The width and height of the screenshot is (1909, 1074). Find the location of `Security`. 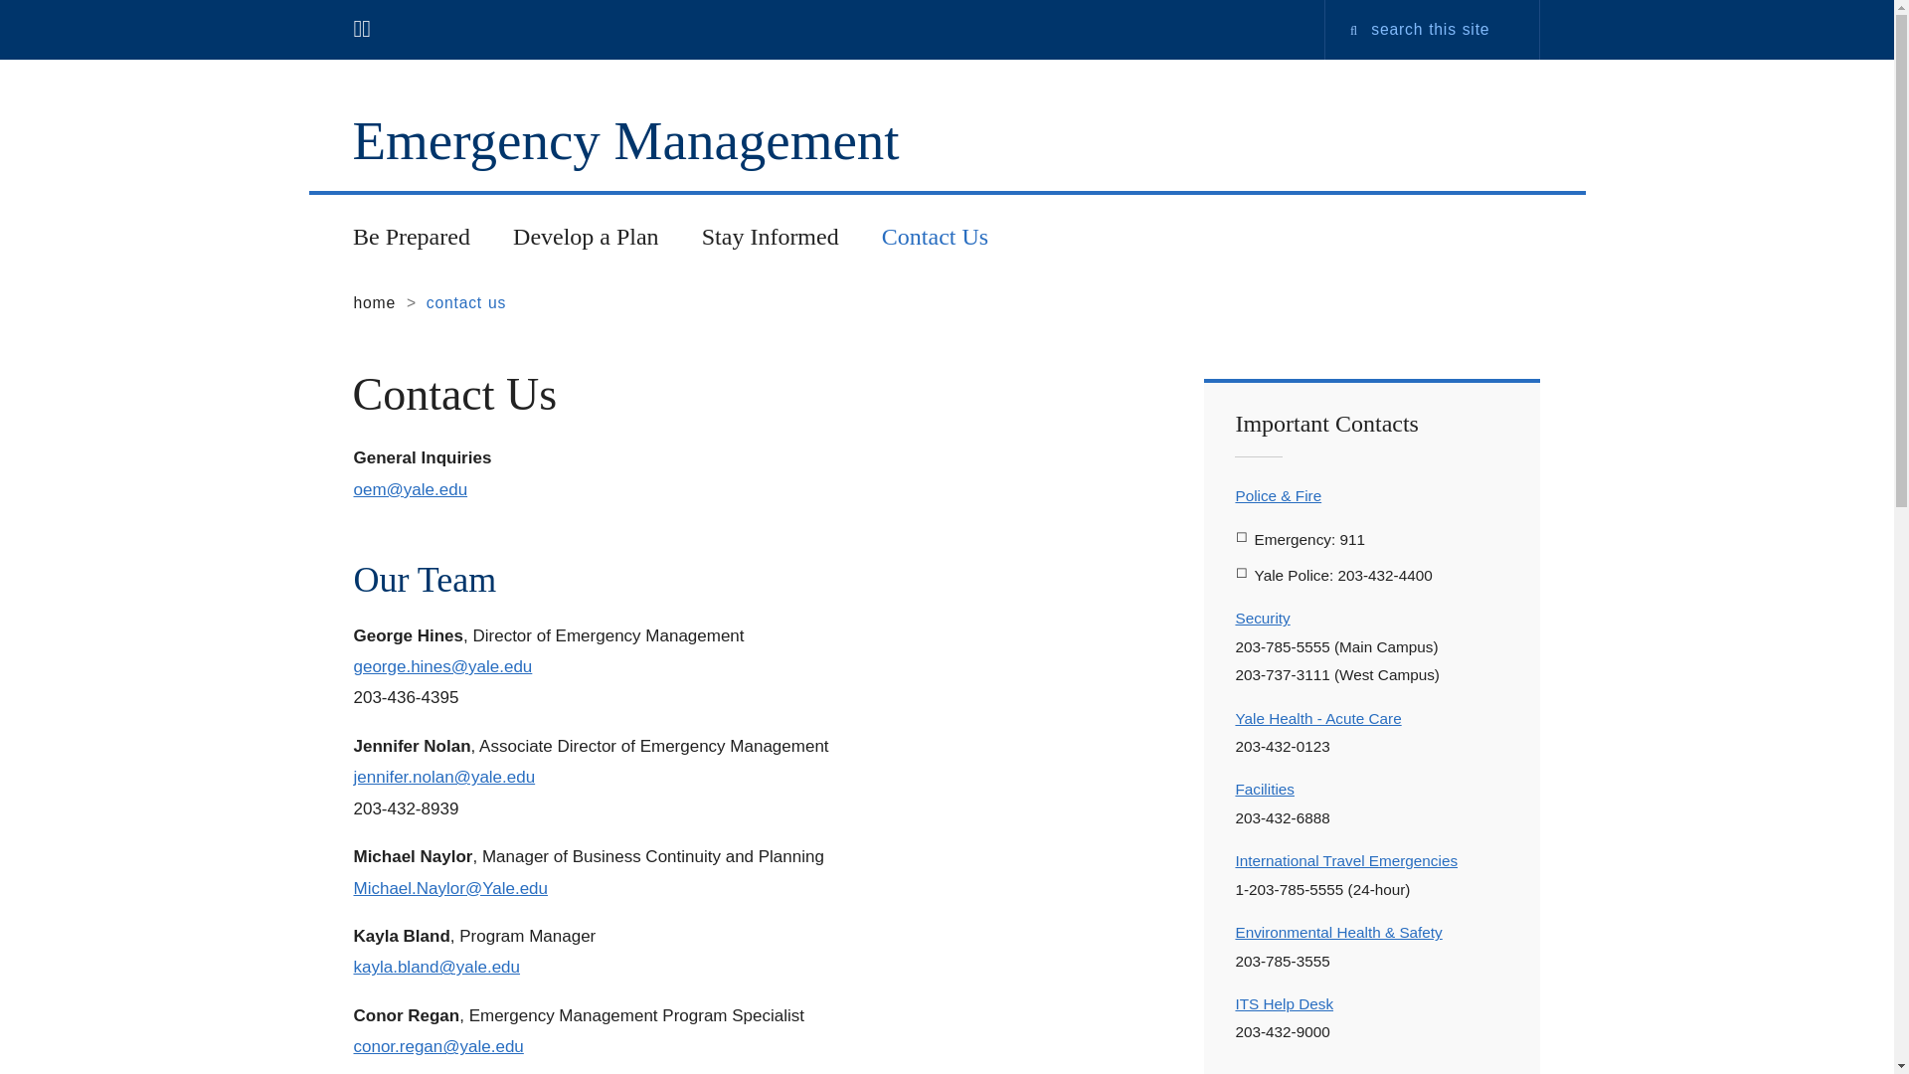

Security is located at coordinates (1263, 618).